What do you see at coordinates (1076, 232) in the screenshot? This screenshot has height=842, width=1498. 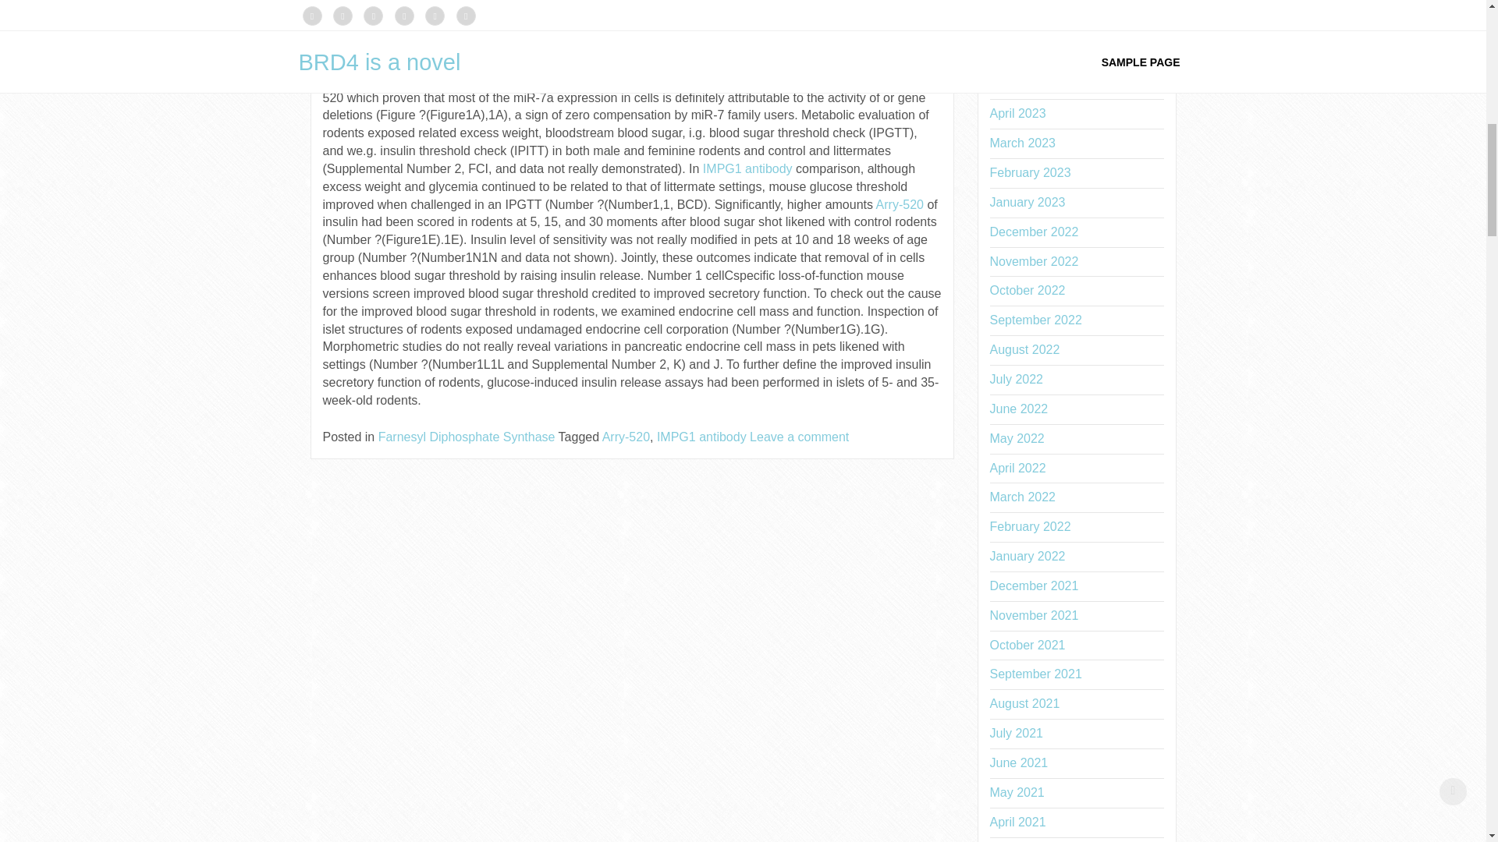 I see `December 2022` at bounding box center [1076, 232].